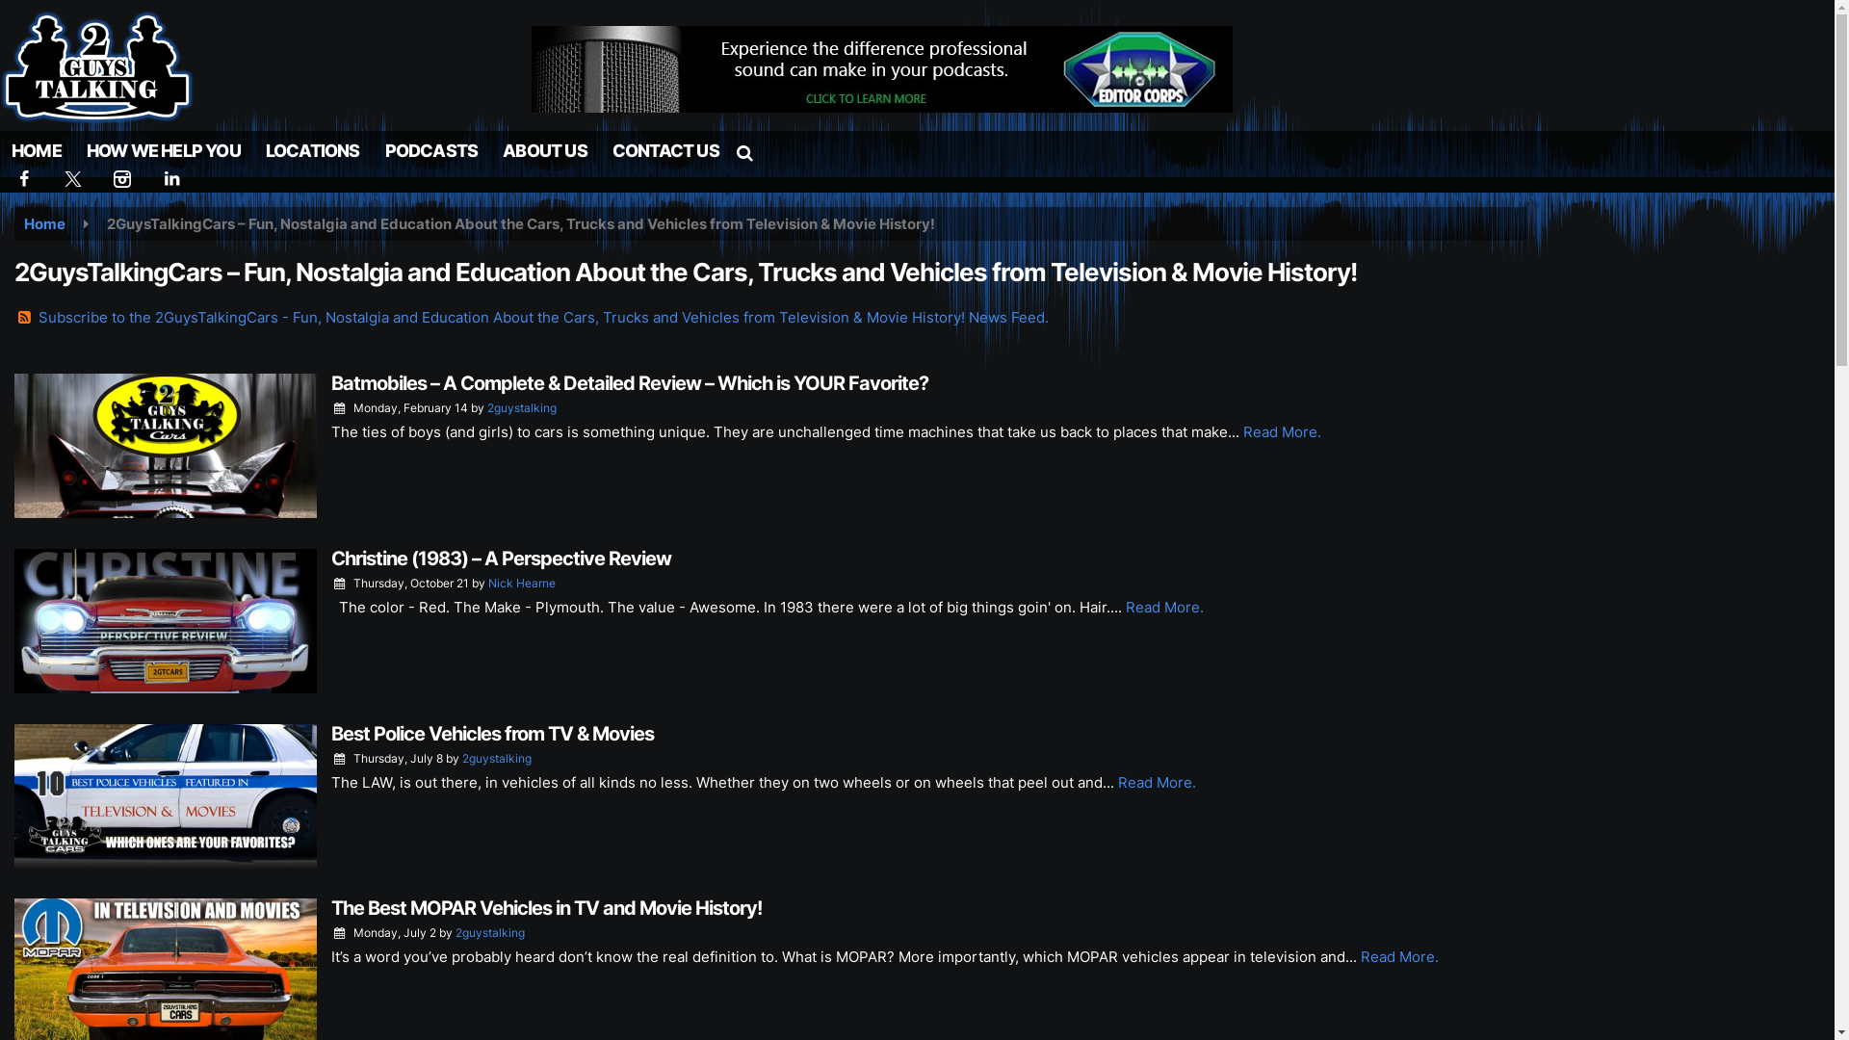 The width and height of the screenshot is (1849, 1040). What do you see at coordinates (522, 583) in the screenshot?
I see `Nick Hearne` at bounding box center [522, 583].